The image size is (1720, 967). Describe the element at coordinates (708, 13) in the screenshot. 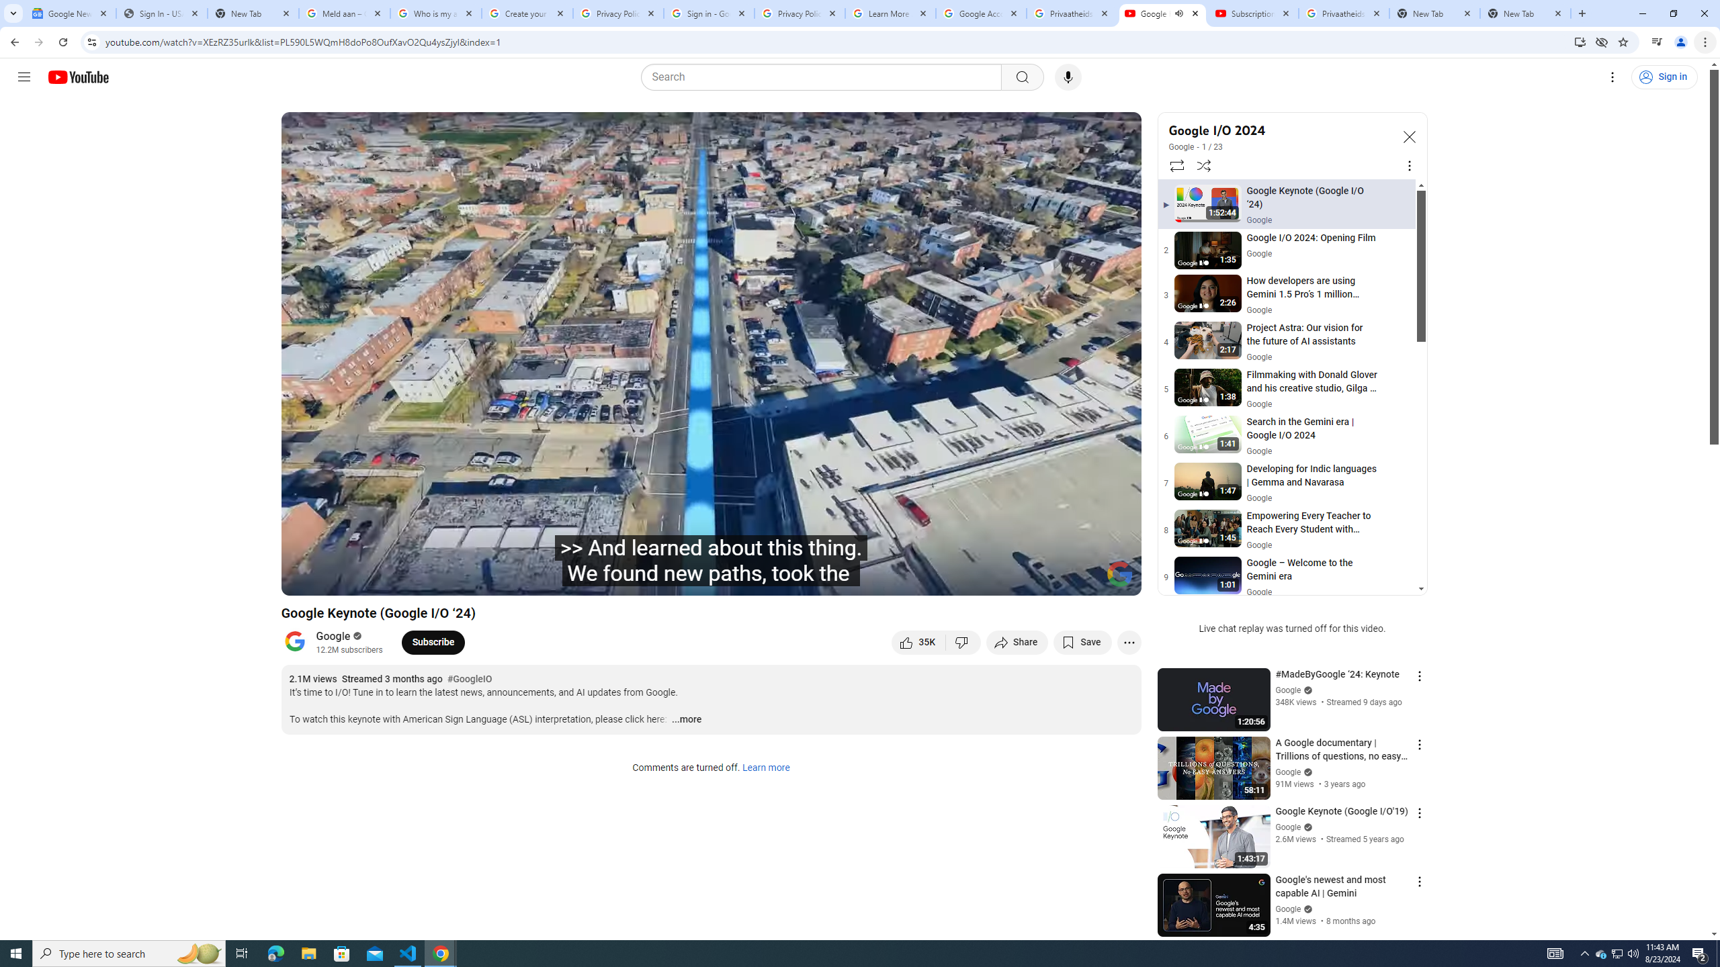

I see `Sign in - Google Accounts` at that location.